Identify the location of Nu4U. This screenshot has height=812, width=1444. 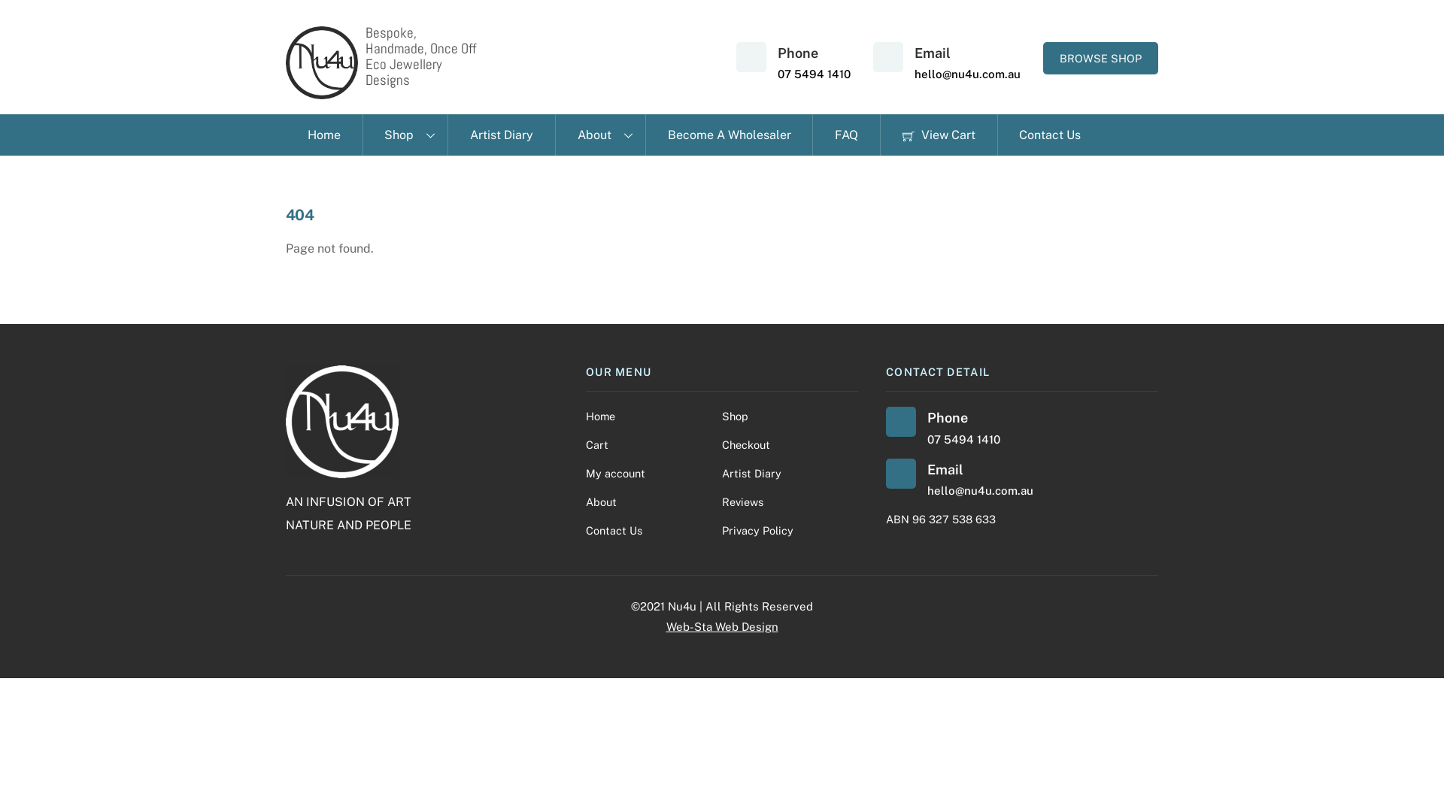
(322, 92).